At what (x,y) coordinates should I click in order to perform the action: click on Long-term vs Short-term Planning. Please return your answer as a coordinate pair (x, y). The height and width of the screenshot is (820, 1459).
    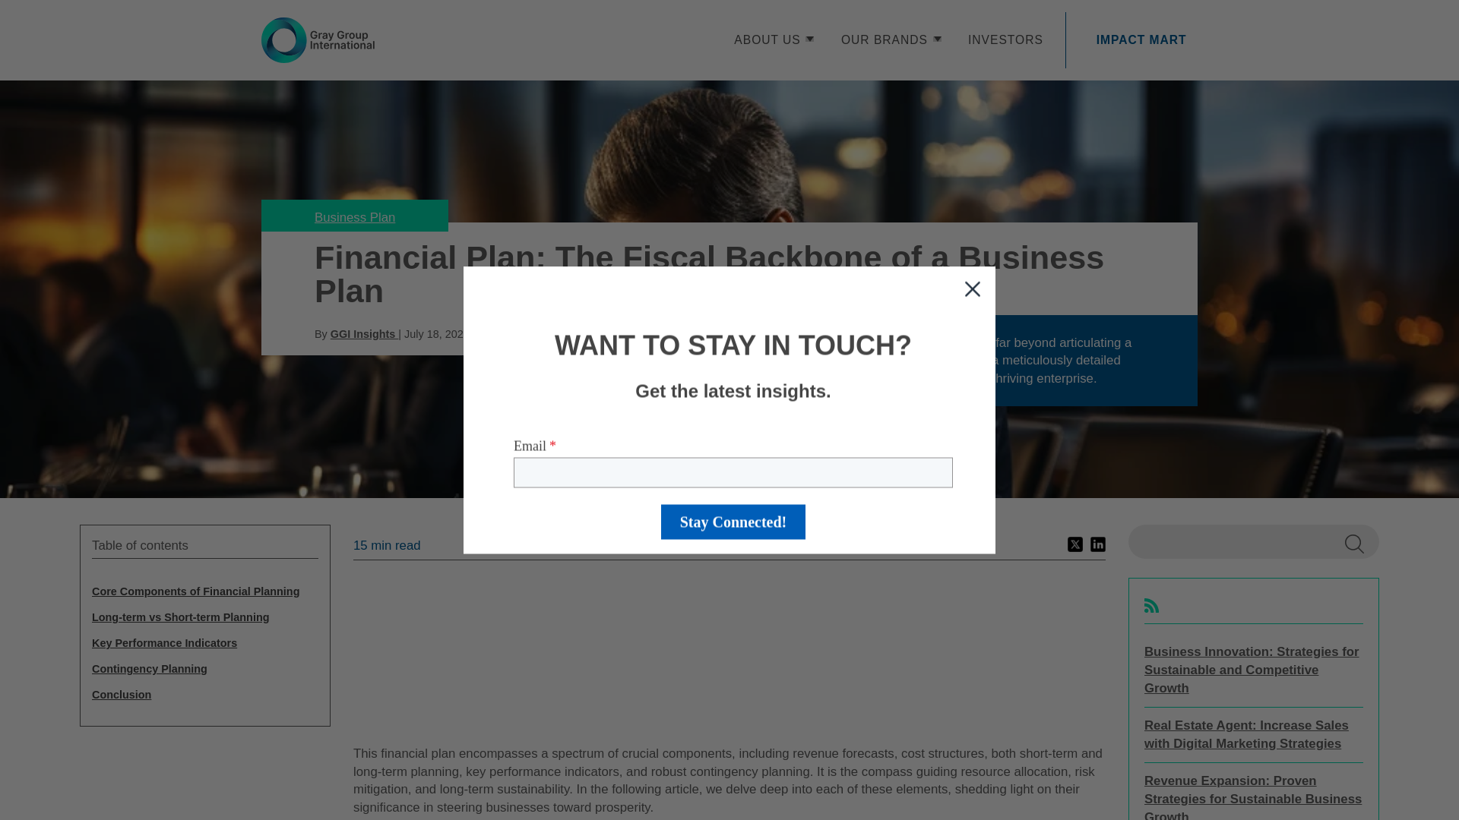
    Looking at the image, I should click on (204, 617).